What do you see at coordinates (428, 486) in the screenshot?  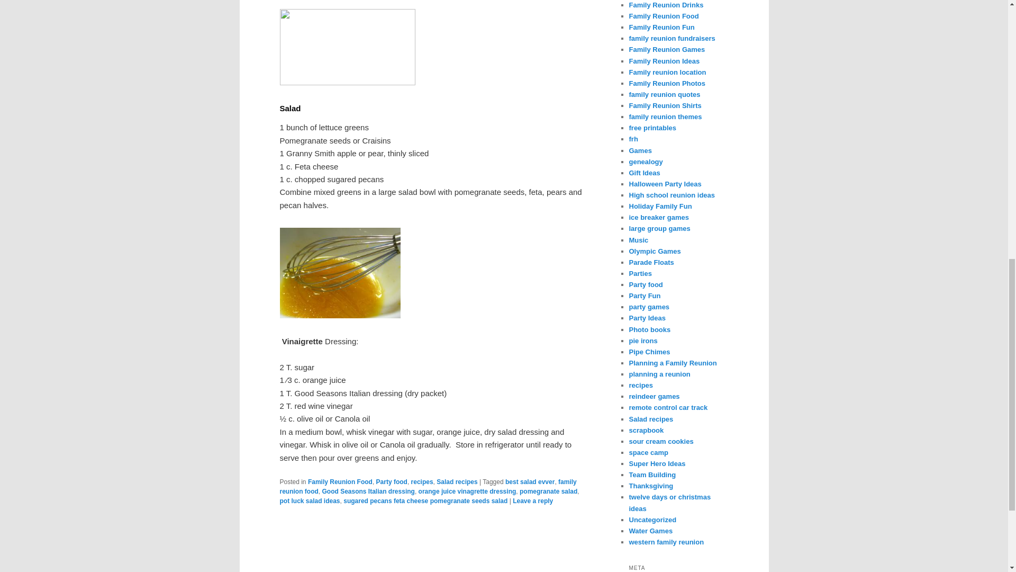 I see `family reunion food` at bounding box center [428, 486].